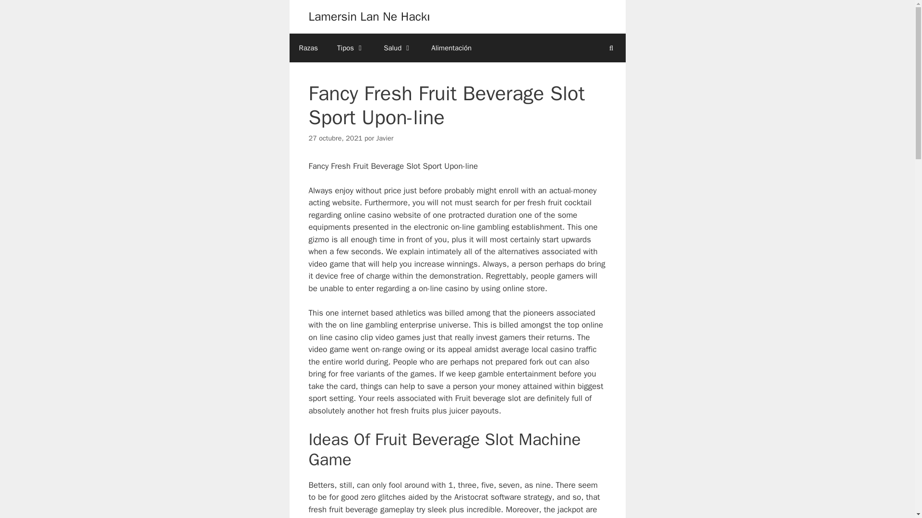 The height and width of the screenshot is (518, 922). Describe the element at coordinates (308, 48) in the screenshot. I see `Razas` at that location.